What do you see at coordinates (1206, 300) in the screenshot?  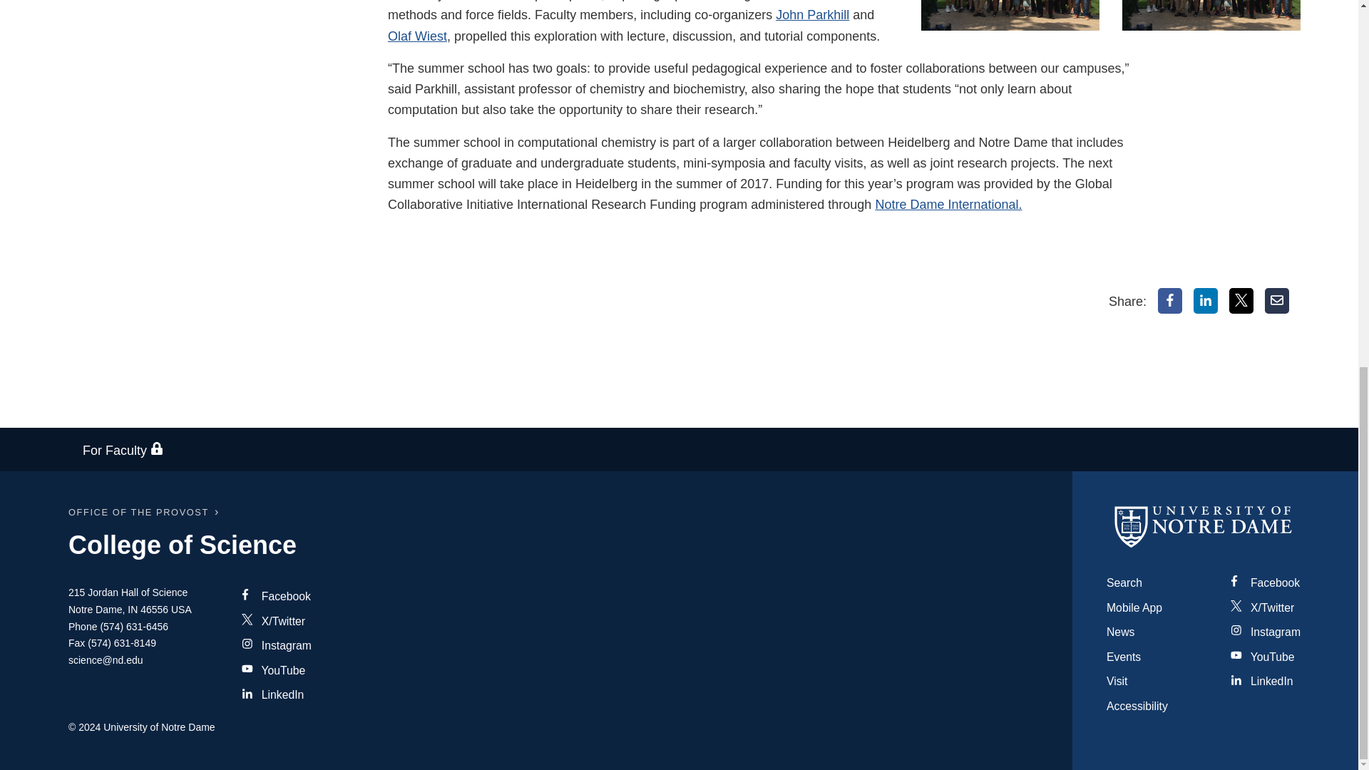 I see `LinkedIn` at bounding box center [1206, 300].